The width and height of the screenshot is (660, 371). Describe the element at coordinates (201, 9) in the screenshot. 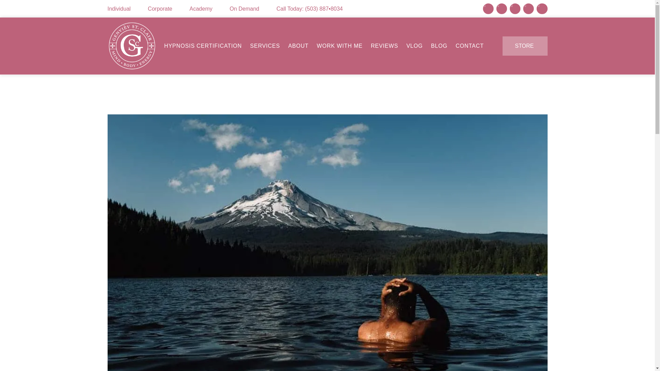

I see `Academy` at that location.